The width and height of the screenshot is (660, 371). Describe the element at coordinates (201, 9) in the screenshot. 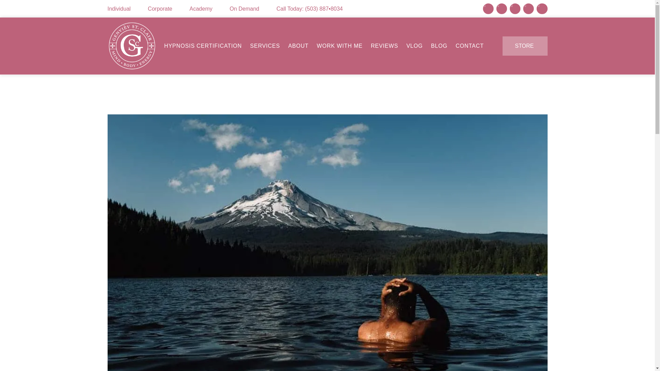

I see `Academy` at that location.